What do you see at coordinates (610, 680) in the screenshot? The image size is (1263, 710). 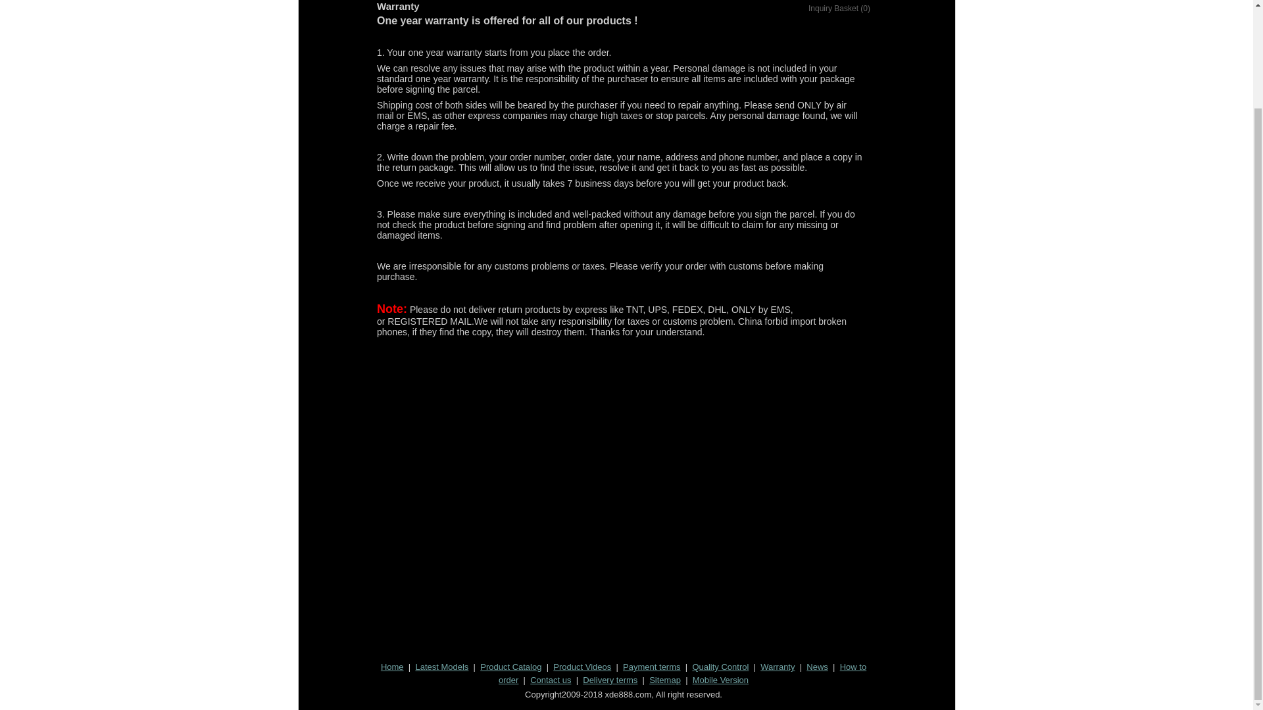 I see `Delivery terms` at bounding box center [610, 680].